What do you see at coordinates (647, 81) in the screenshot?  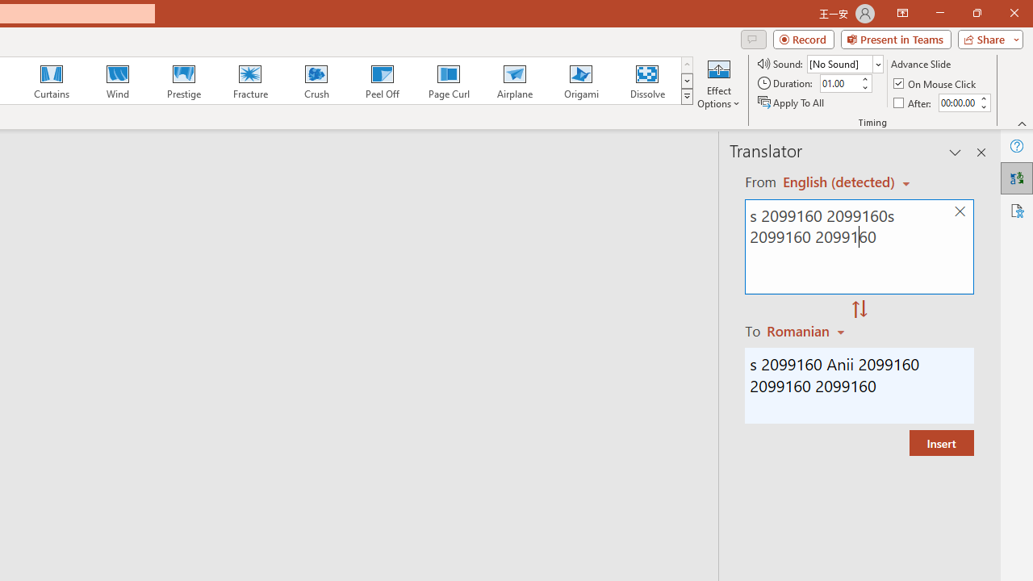 I see `Dissolve` at bounding box center [647, 81].